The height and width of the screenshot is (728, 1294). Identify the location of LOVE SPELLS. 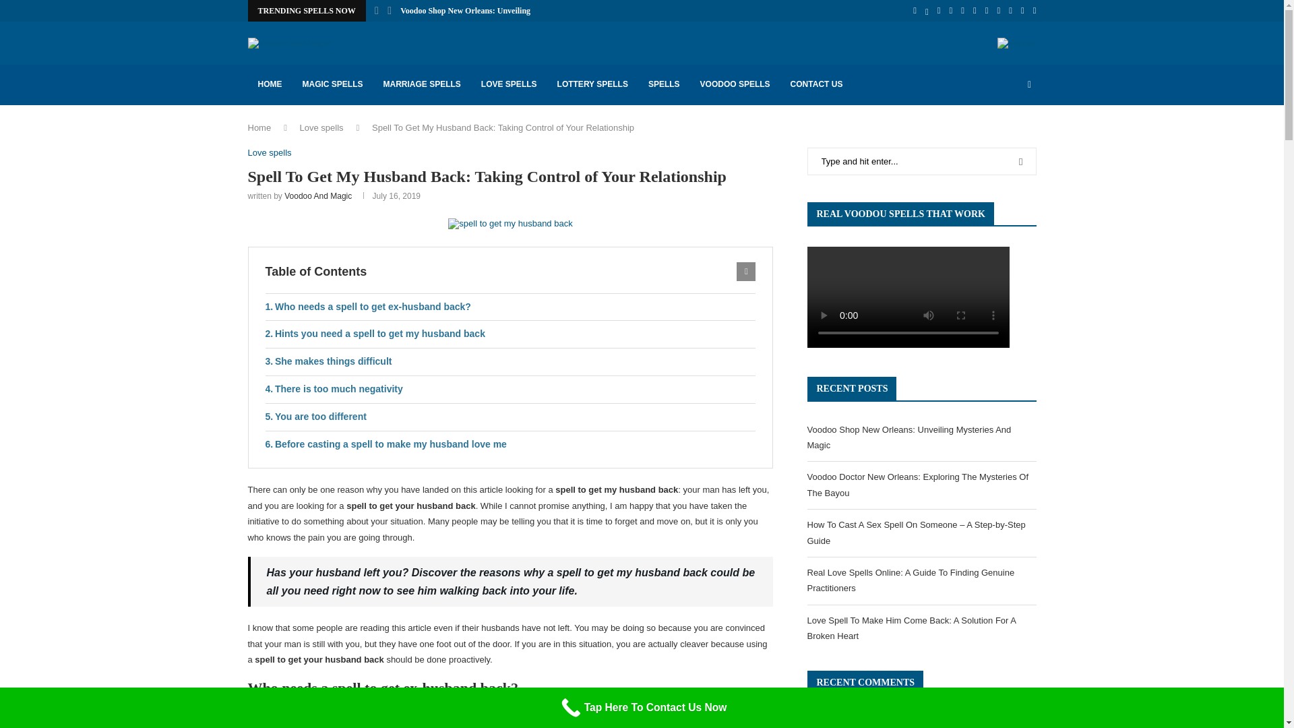
(509, 85).